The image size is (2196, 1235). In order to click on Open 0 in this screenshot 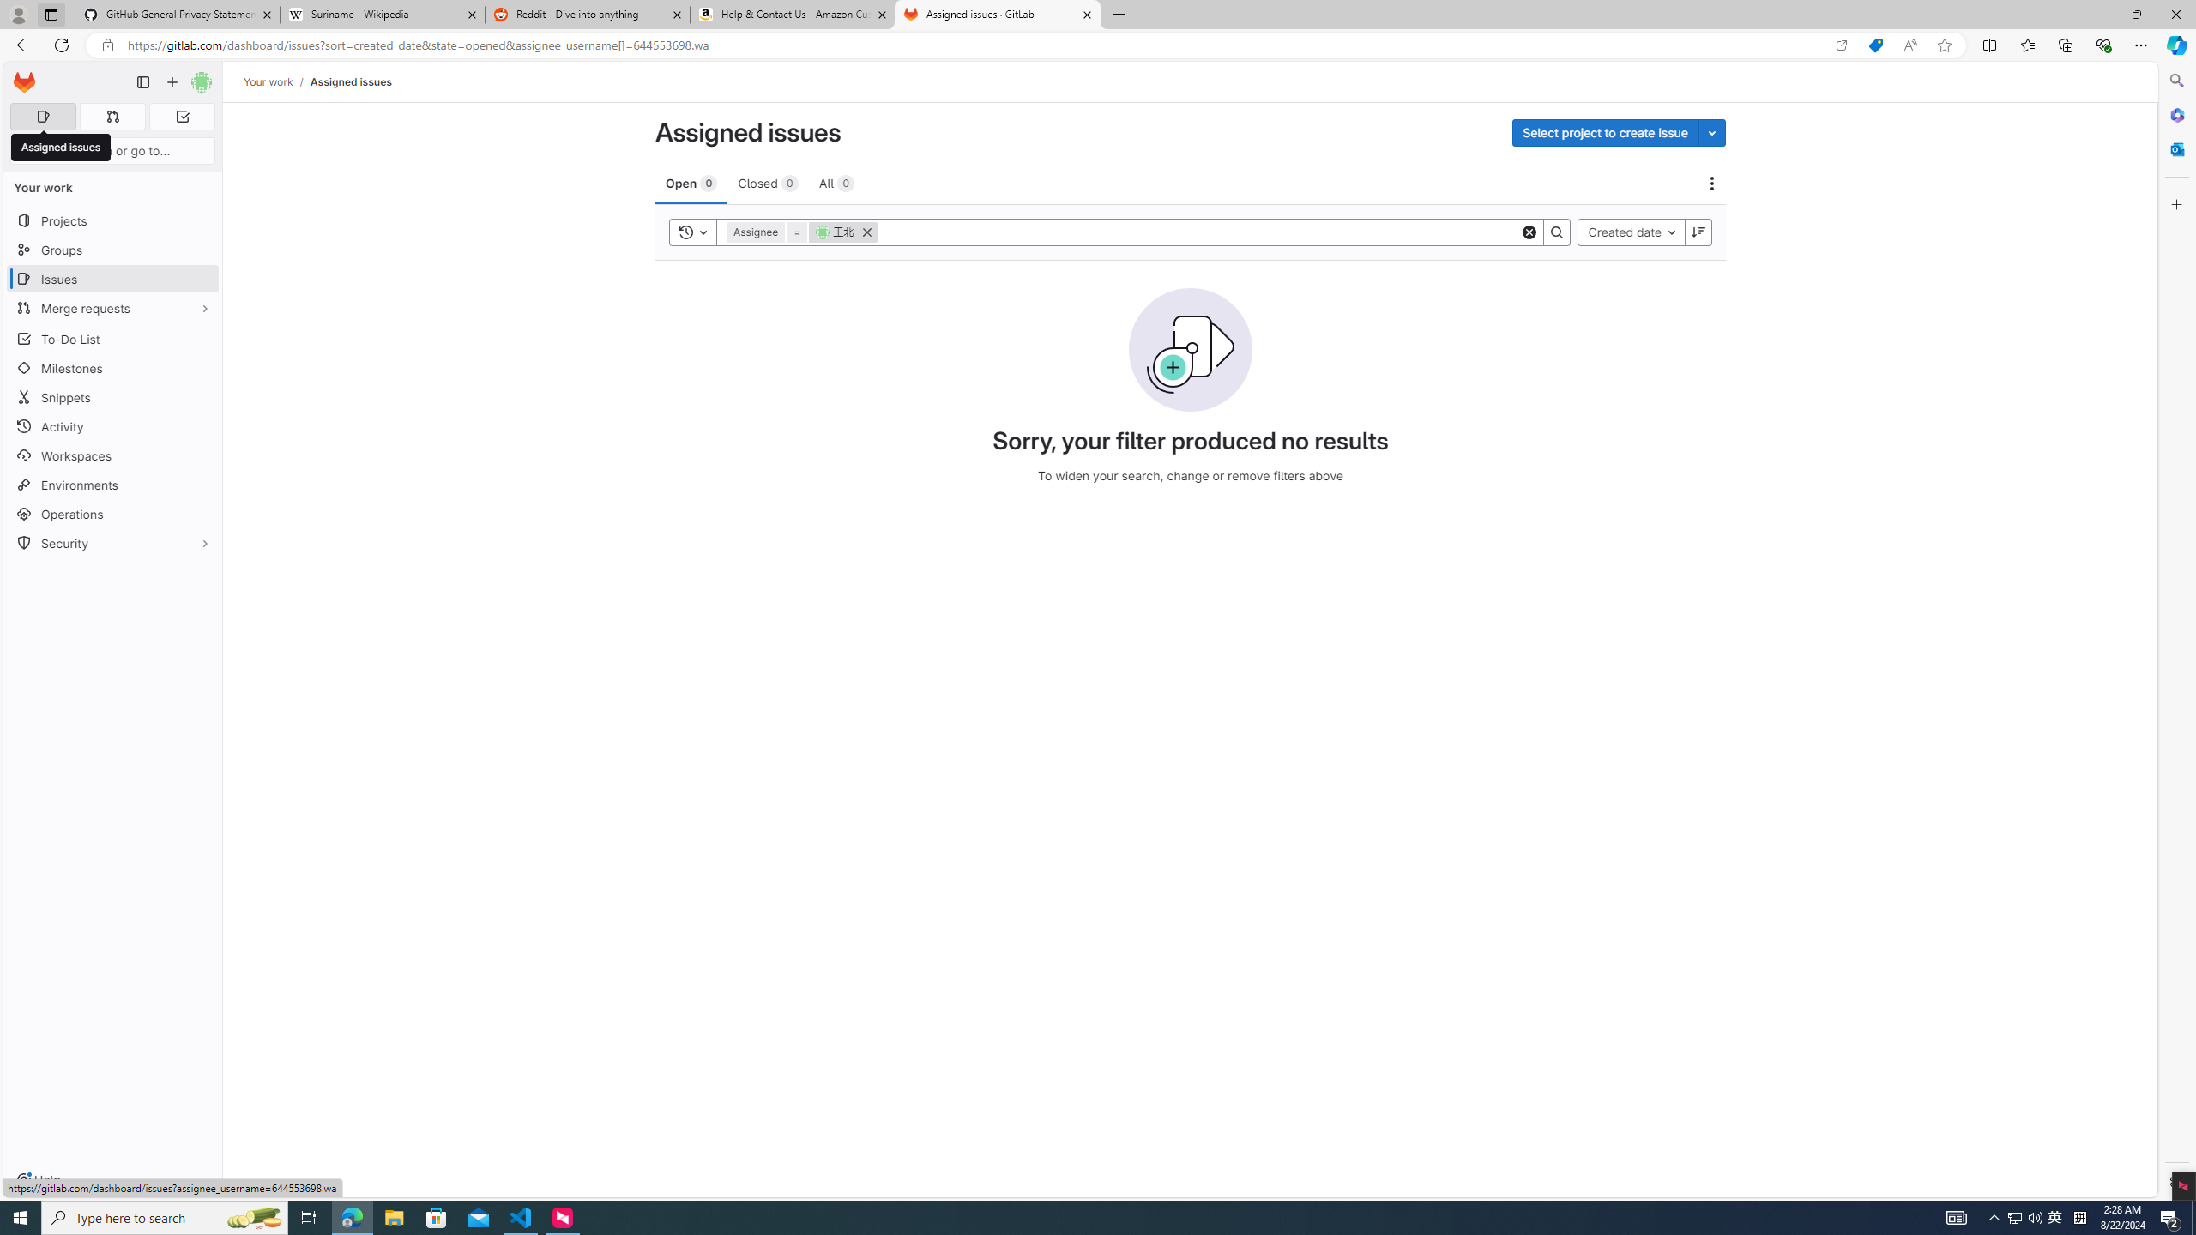, I will do `click(691, 182)`.